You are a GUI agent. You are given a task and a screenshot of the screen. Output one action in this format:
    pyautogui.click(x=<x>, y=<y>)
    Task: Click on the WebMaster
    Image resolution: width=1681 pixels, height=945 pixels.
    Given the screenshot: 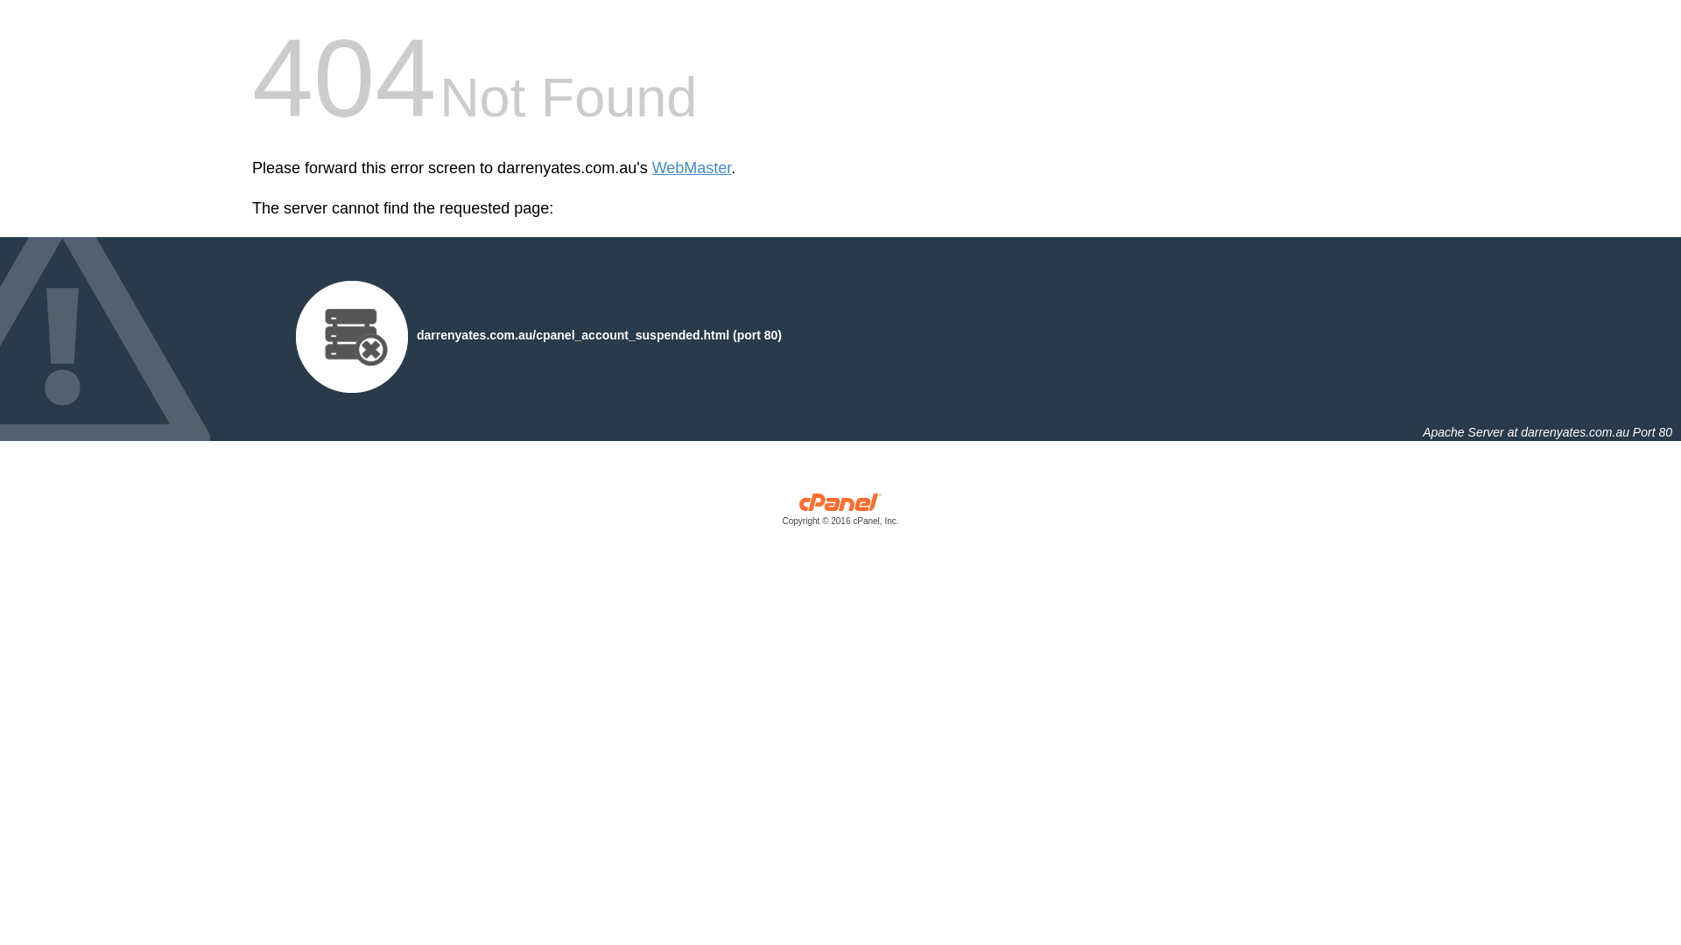 What is the action you would take?
    pyautogui.click(x=692, y=168)
    